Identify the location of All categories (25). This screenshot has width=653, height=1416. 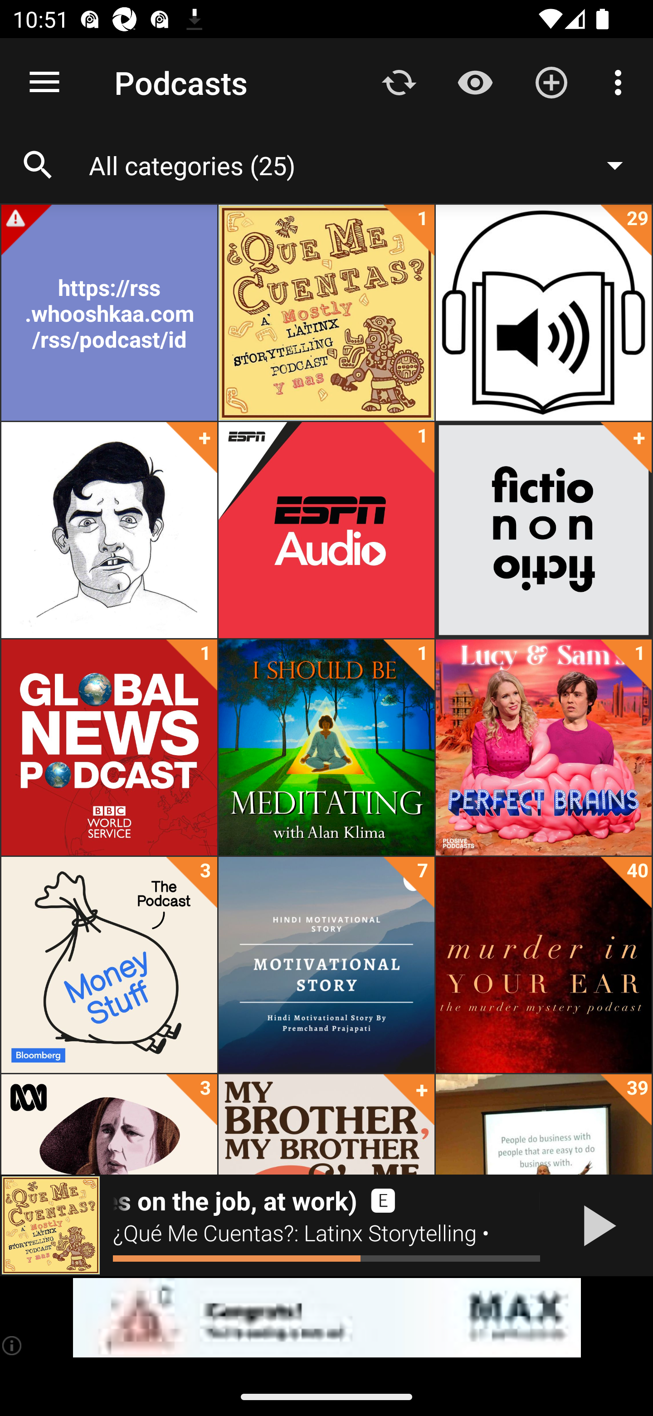
(365, 165).